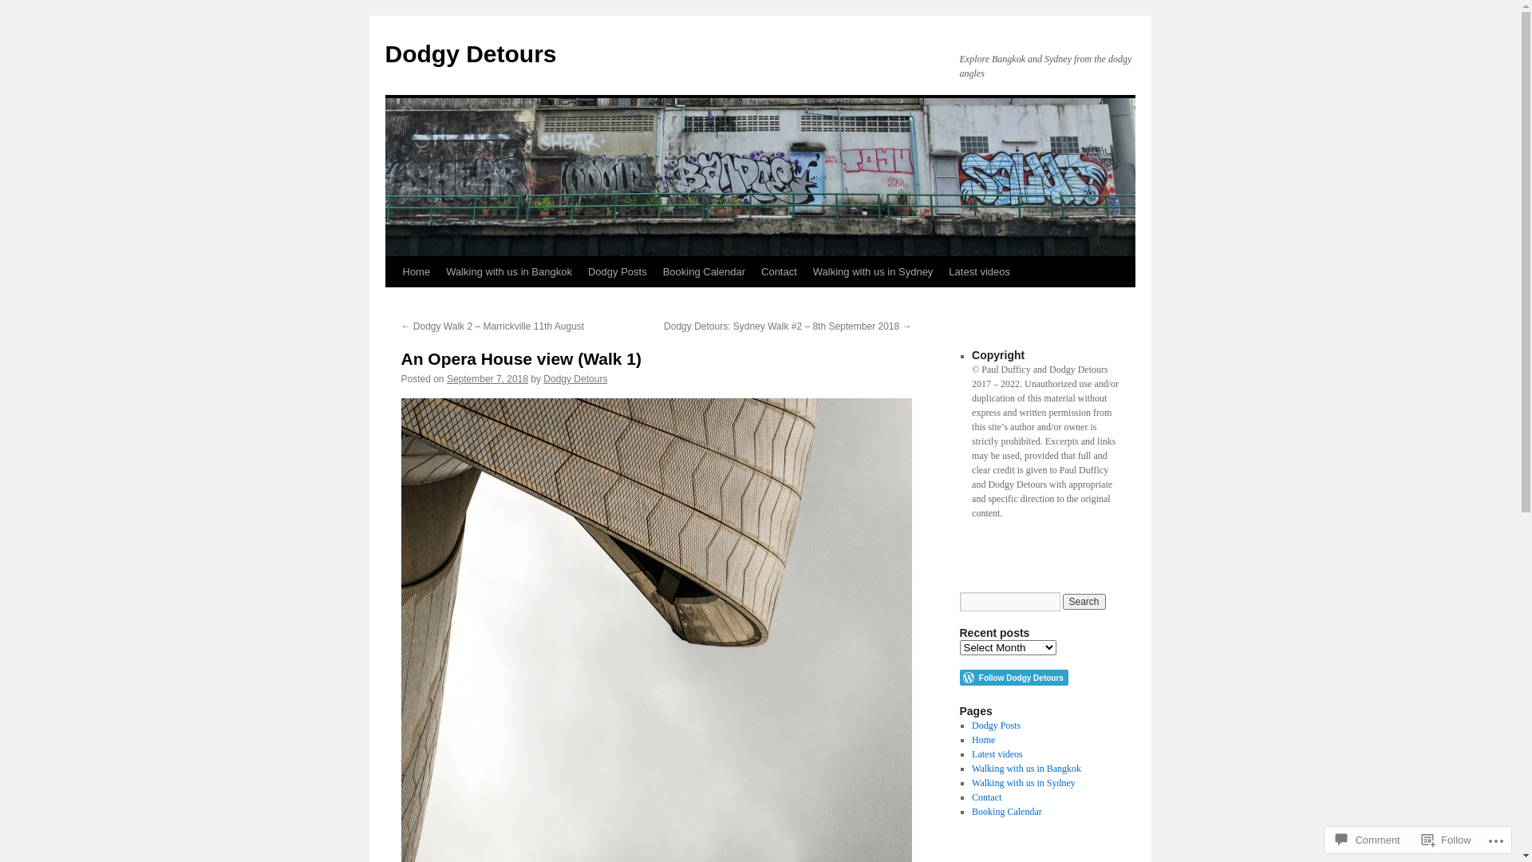 This screenshot has width=1532, height=862. I want to click on Home, so click(416, 272).